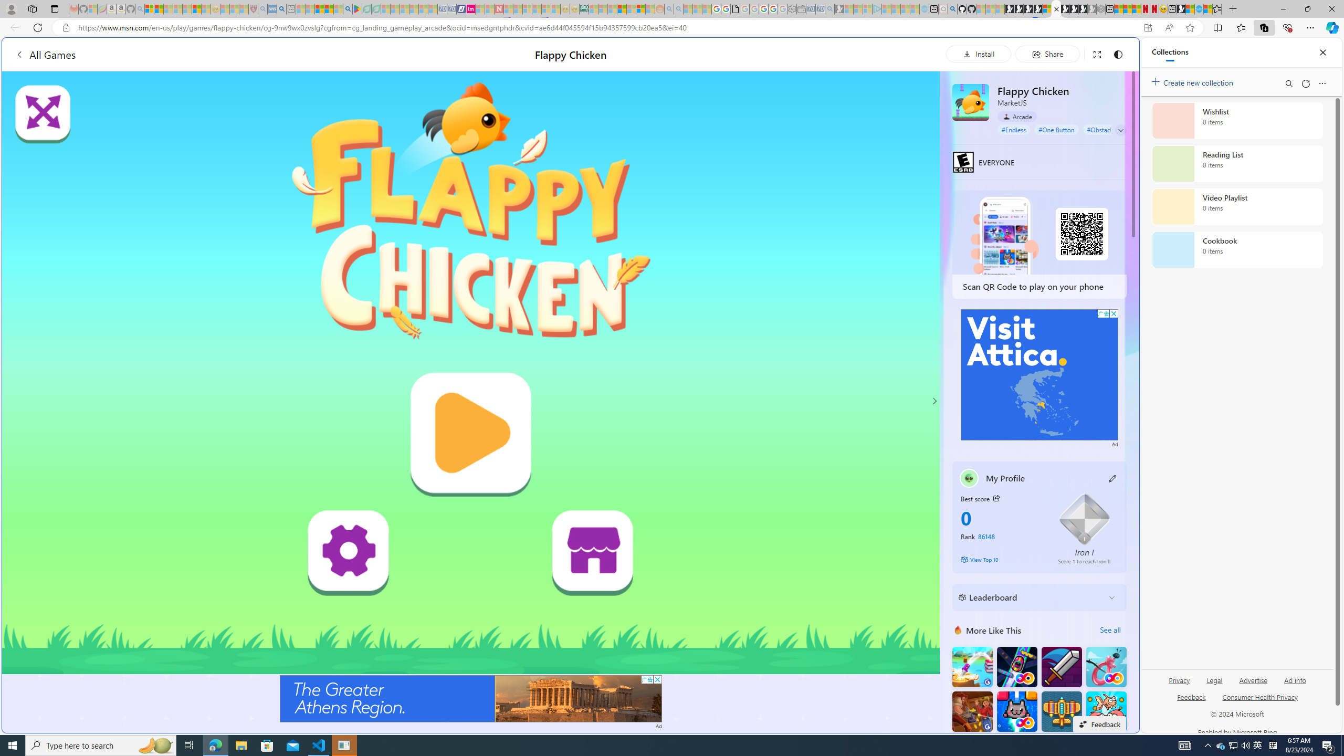  What do you see at coordinates (329, 9) in the screenshot?
I see `Pets - MSN` at bounding box center [329, 9].